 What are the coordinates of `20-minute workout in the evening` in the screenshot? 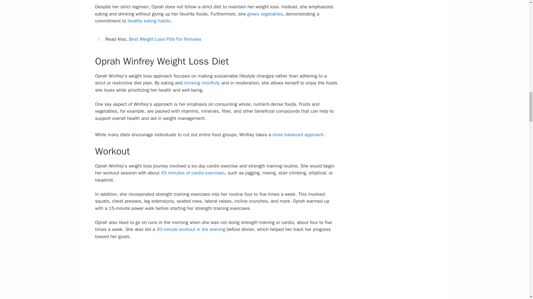 It's located at (191, 229).